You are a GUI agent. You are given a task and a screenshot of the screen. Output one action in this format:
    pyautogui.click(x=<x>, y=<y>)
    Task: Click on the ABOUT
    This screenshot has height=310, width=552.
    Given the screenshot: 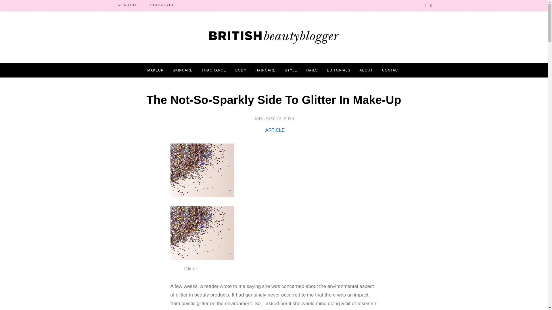 What is the action you would take?
    pyautogui.click(x=366, y=70)
    